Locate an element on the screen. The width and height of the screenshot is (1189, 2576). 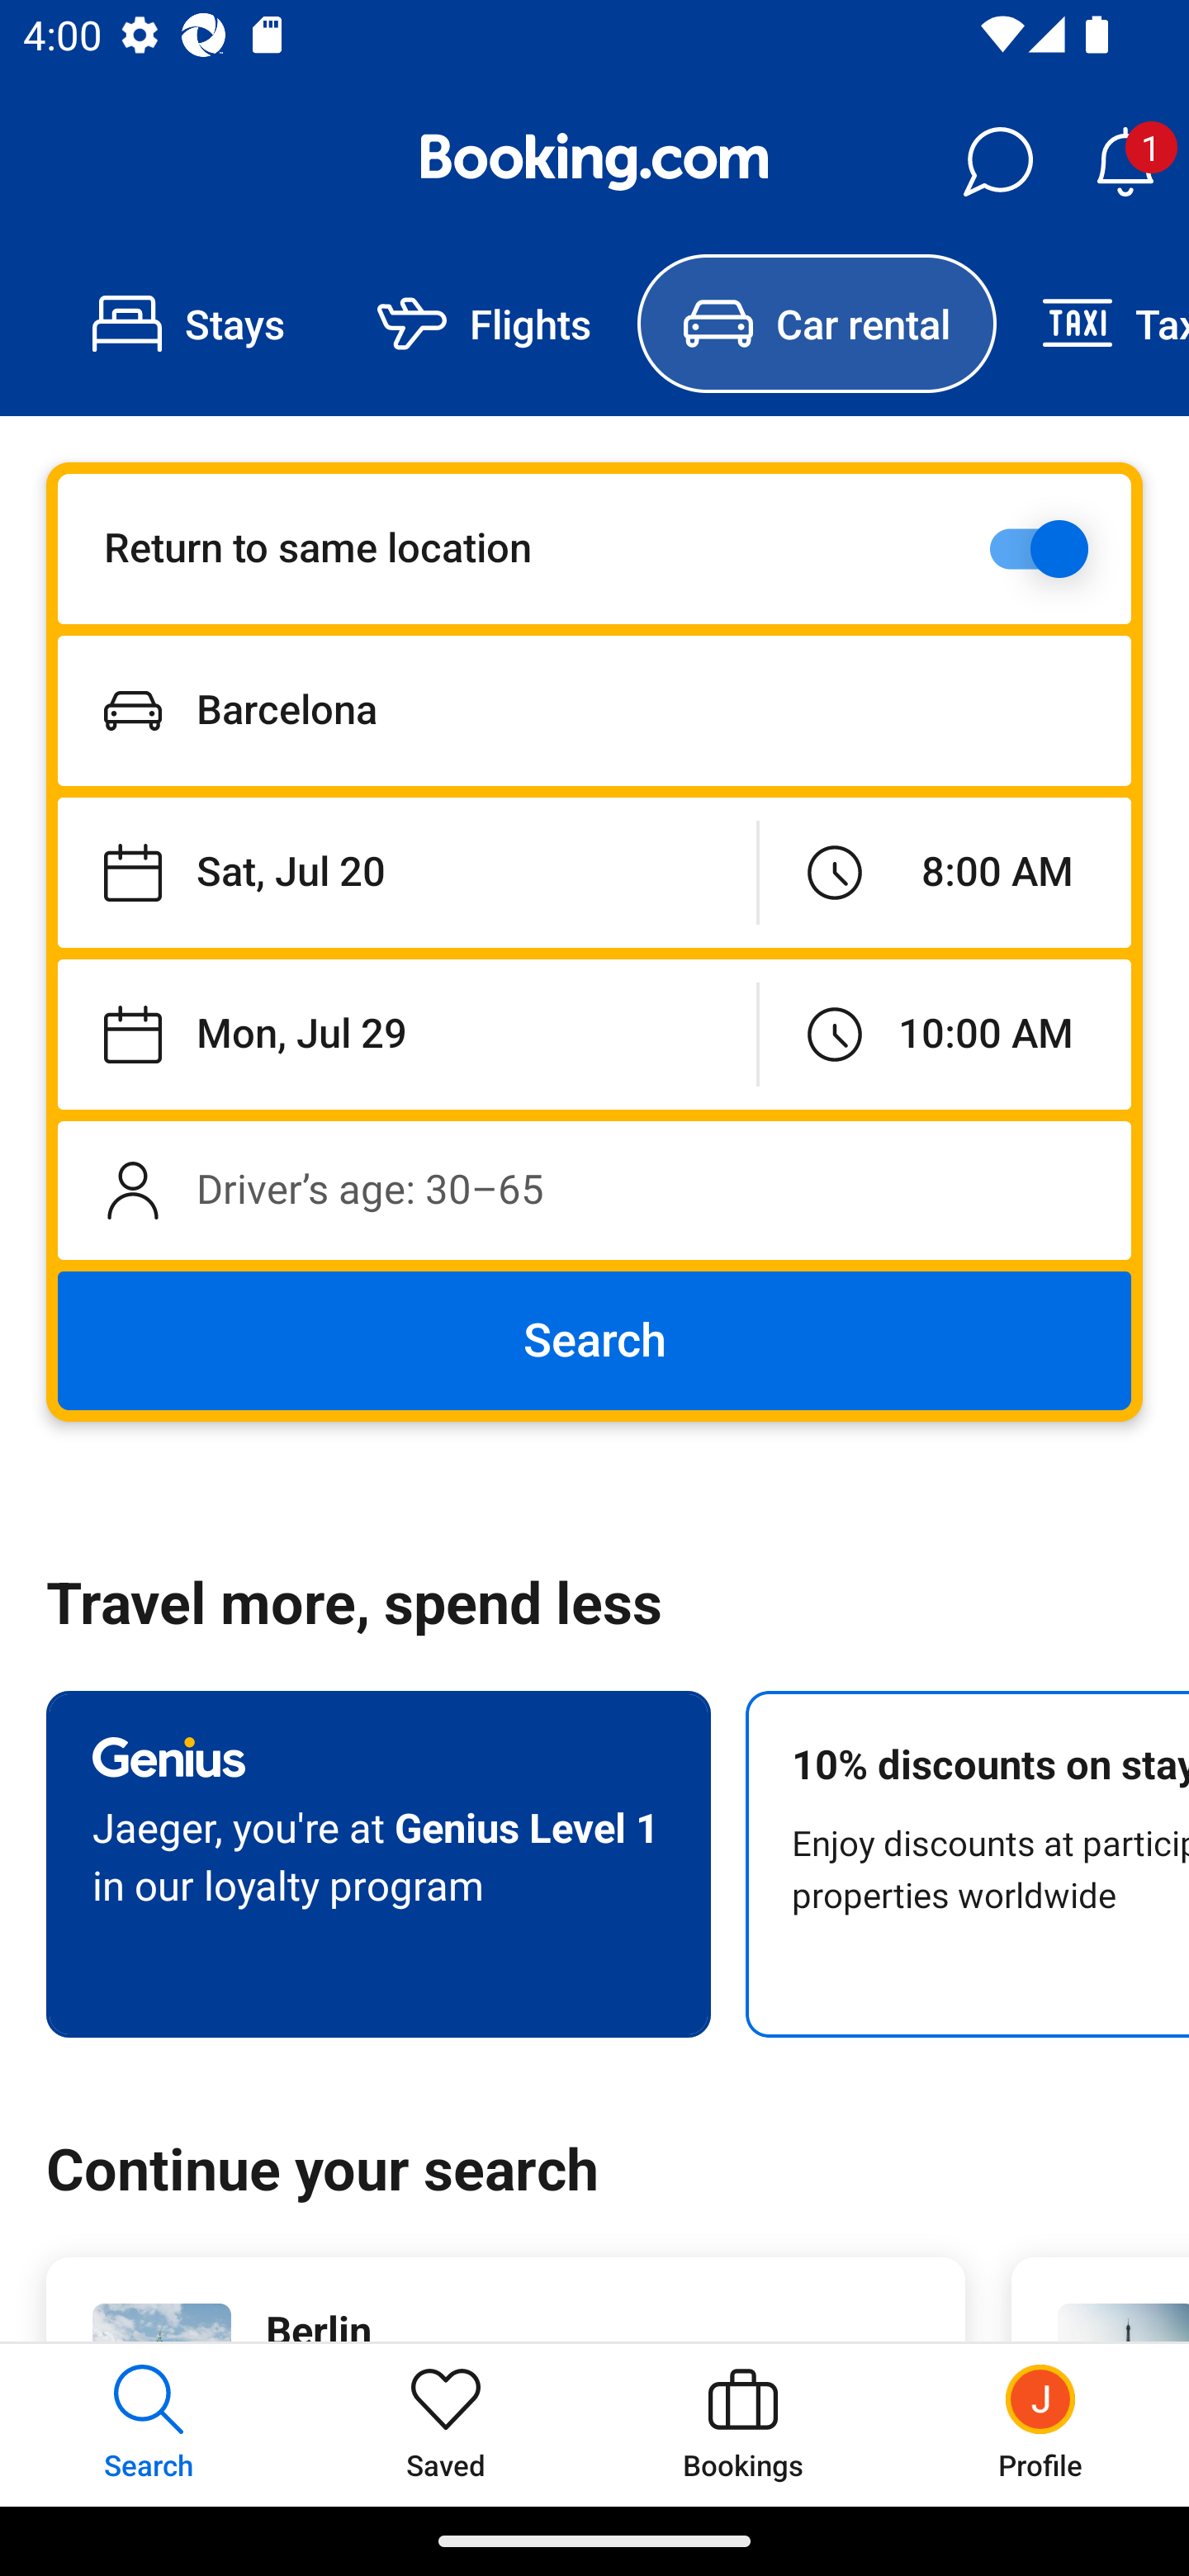
Pick-up date: 2024-07-20 is located at coordinates (406, 874).